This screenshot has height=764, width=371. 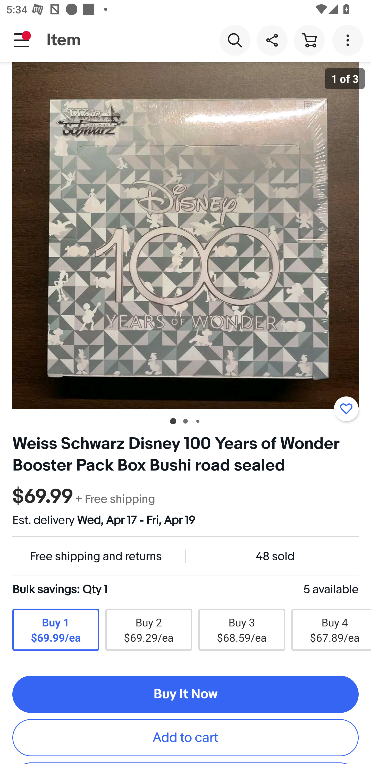 What do you see at coordinates (235, 40) in the screenshot?
I see `Search` at bounding box center [235, 40].